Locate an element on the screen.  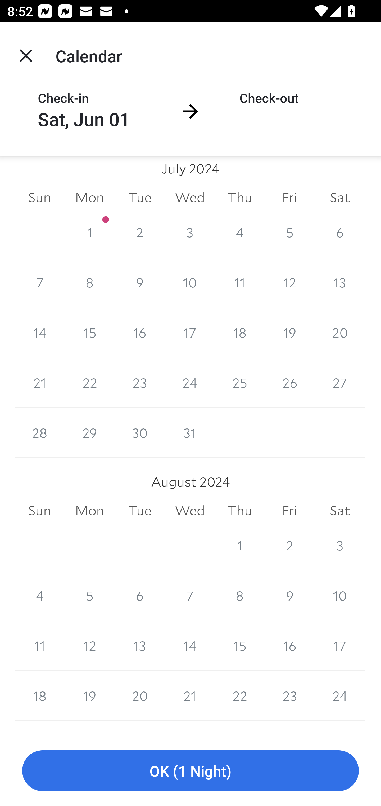
19 19 August 2024 is located at coordinates (89, 695).